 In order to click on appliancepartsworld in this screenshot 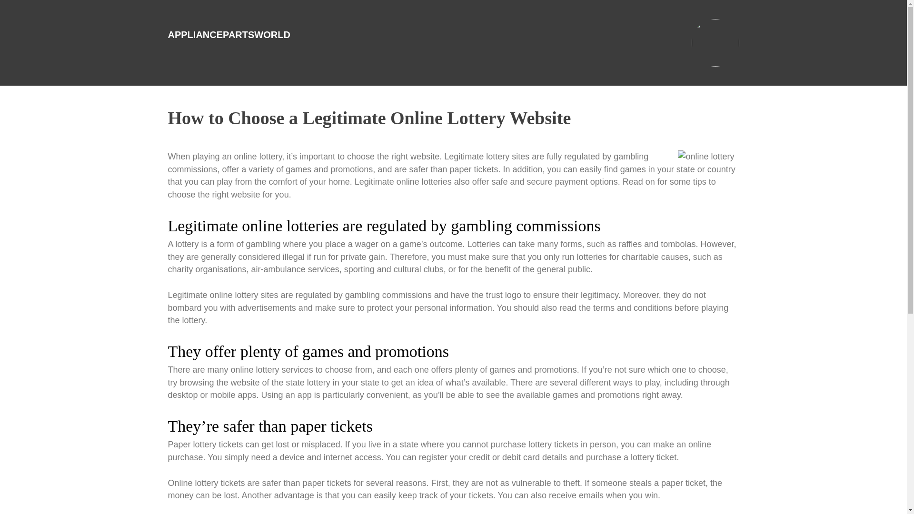, I will do `click(228, 34)`.